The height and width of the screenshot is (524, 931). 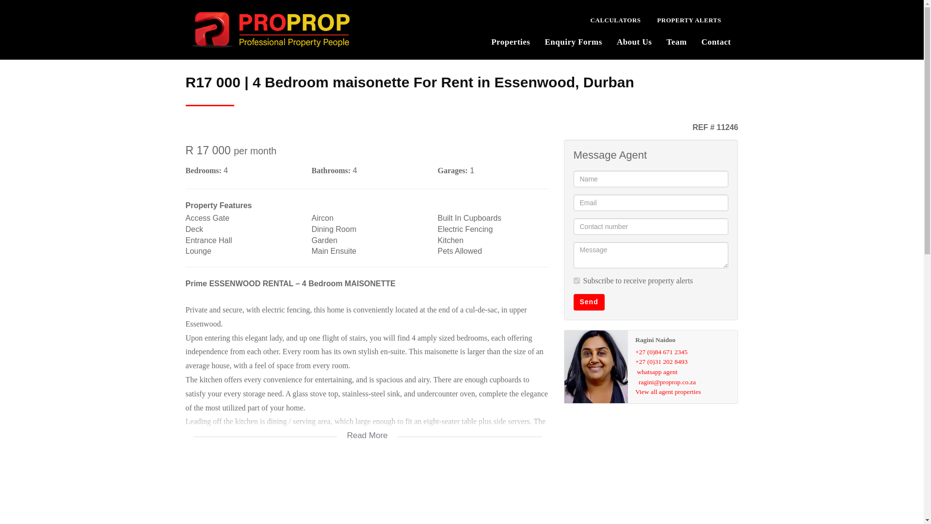 What do you see at coordinates (676, 41) in the screenshot?
I see `Team` at bounding box center [676, 41].